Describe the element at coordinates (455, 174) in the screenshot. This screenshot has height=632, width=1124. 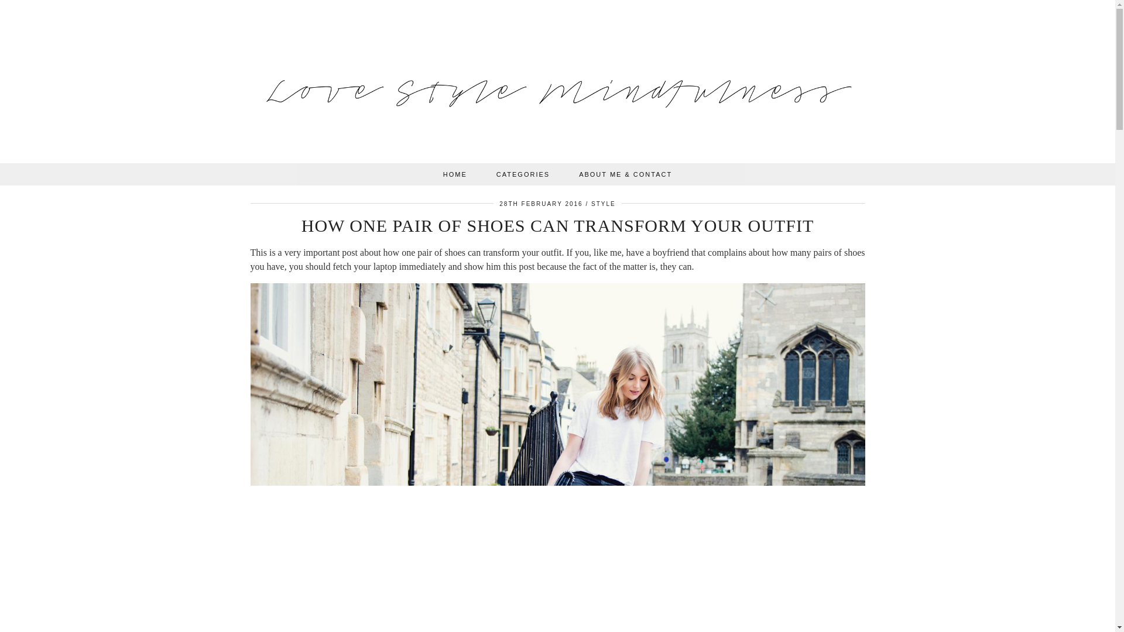
I see `HOME` at that location.